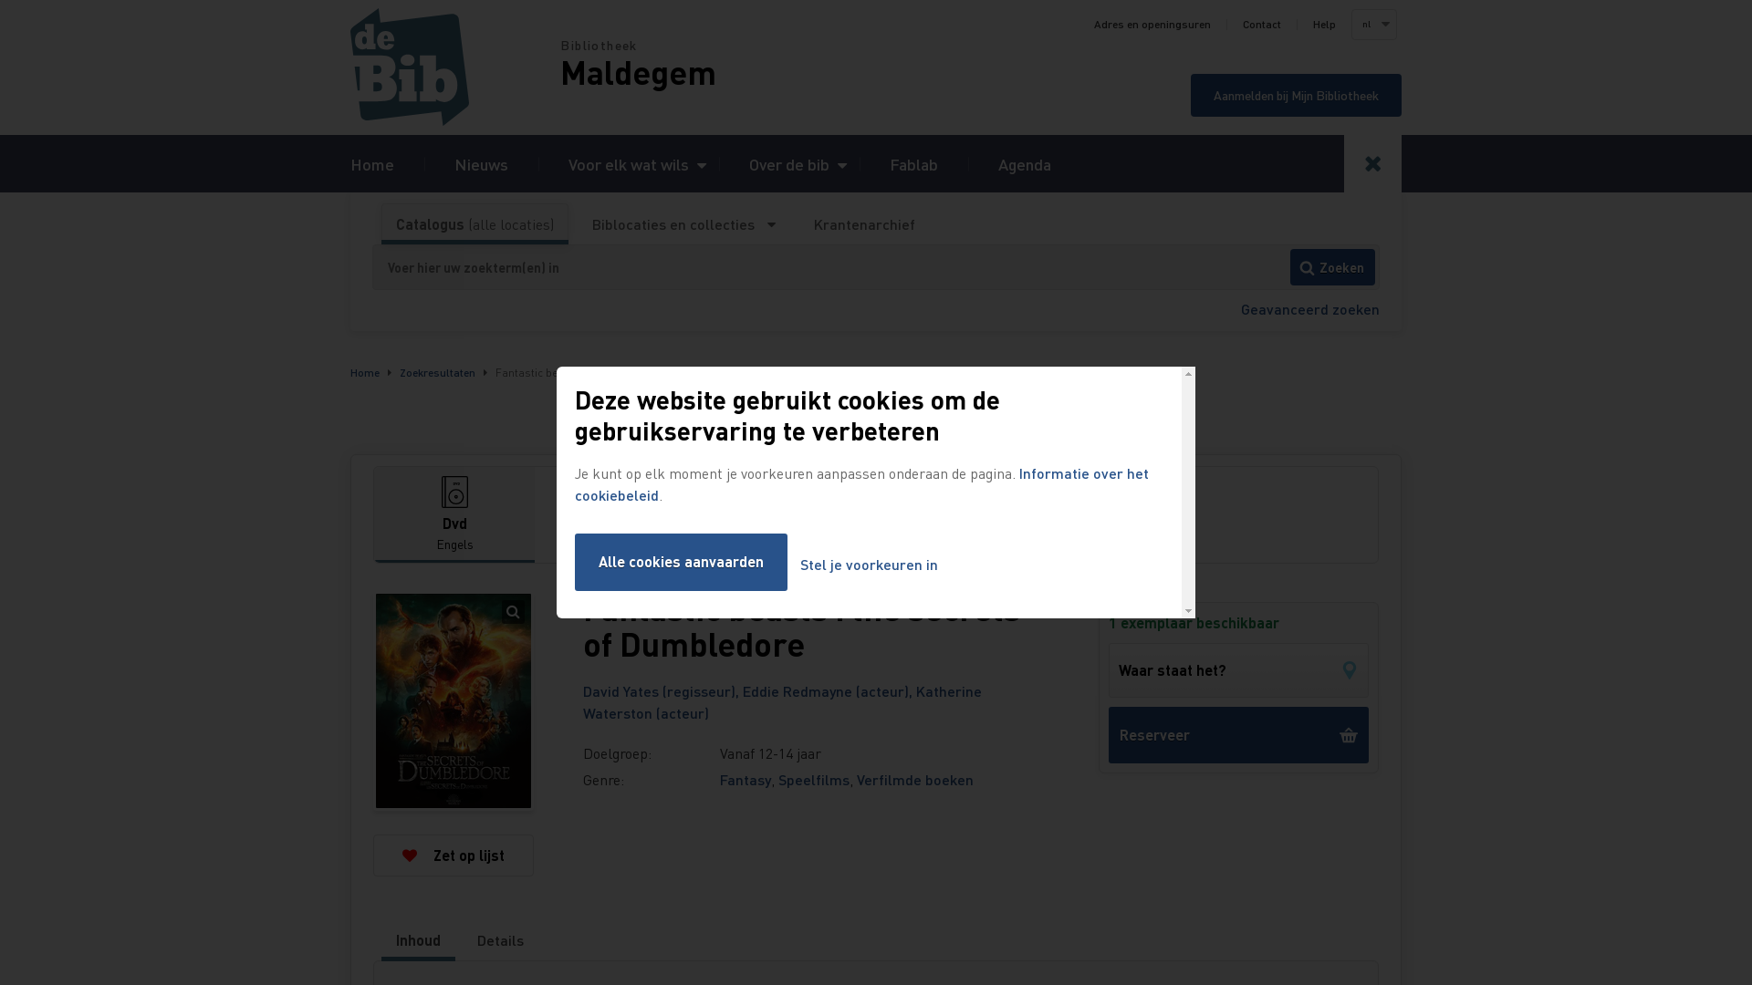 The height and width of the screenshot is (985, 1752). I want to click on Aanmelden bij Mijn Bibliotheek, so click(1296, 95).